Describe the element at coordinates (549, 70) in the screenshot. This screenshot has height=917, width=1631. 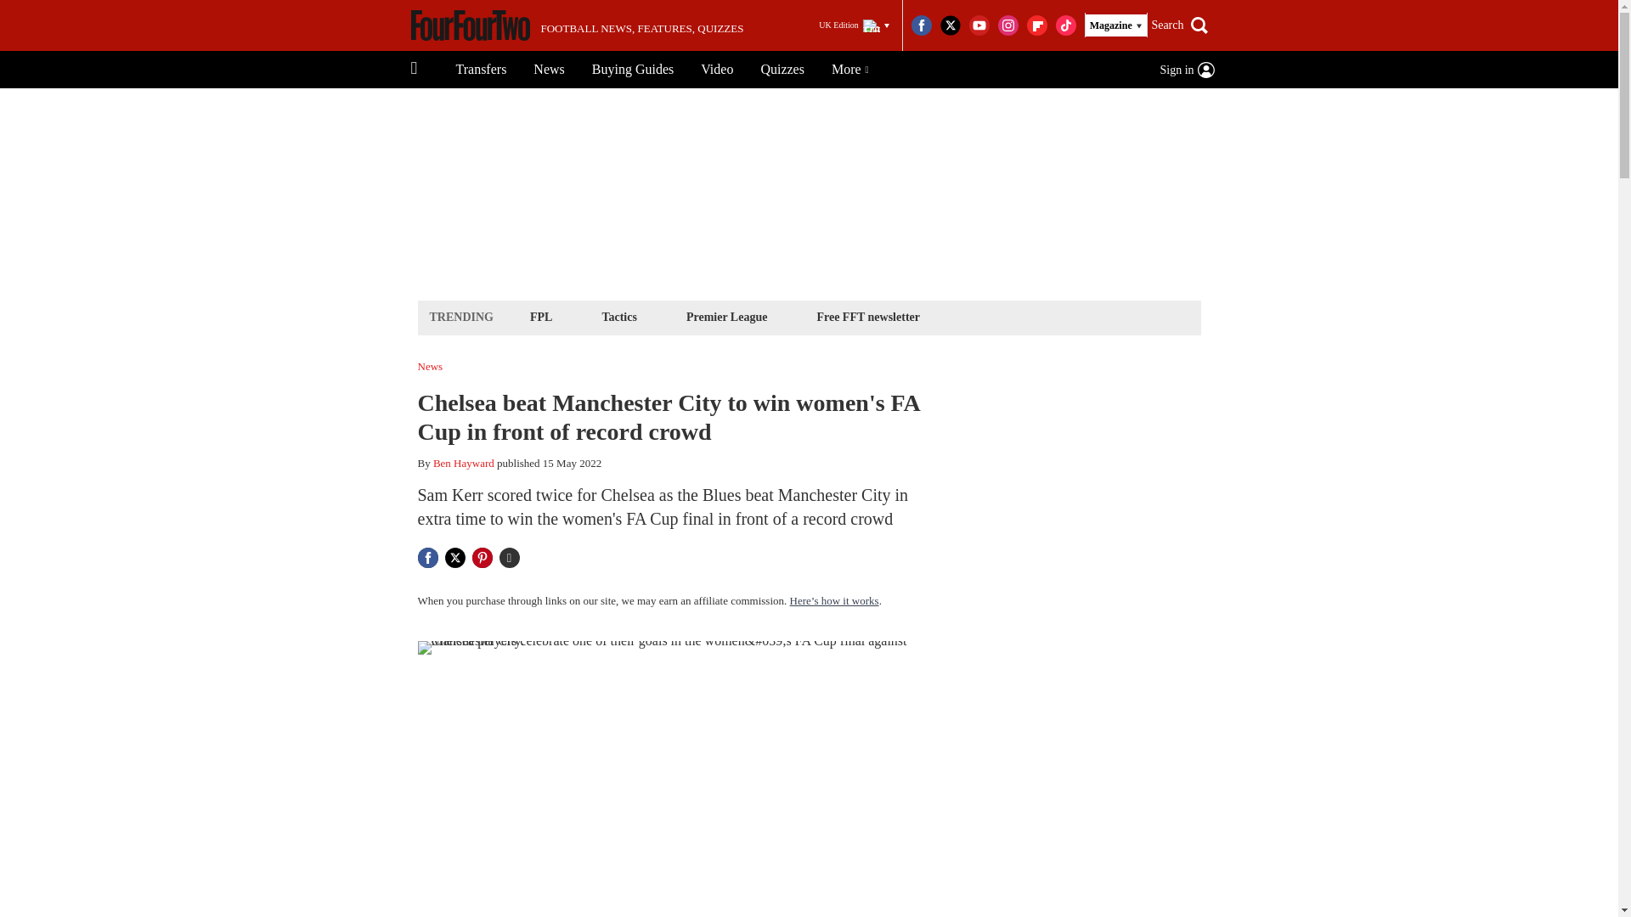
I see `News` at that location.